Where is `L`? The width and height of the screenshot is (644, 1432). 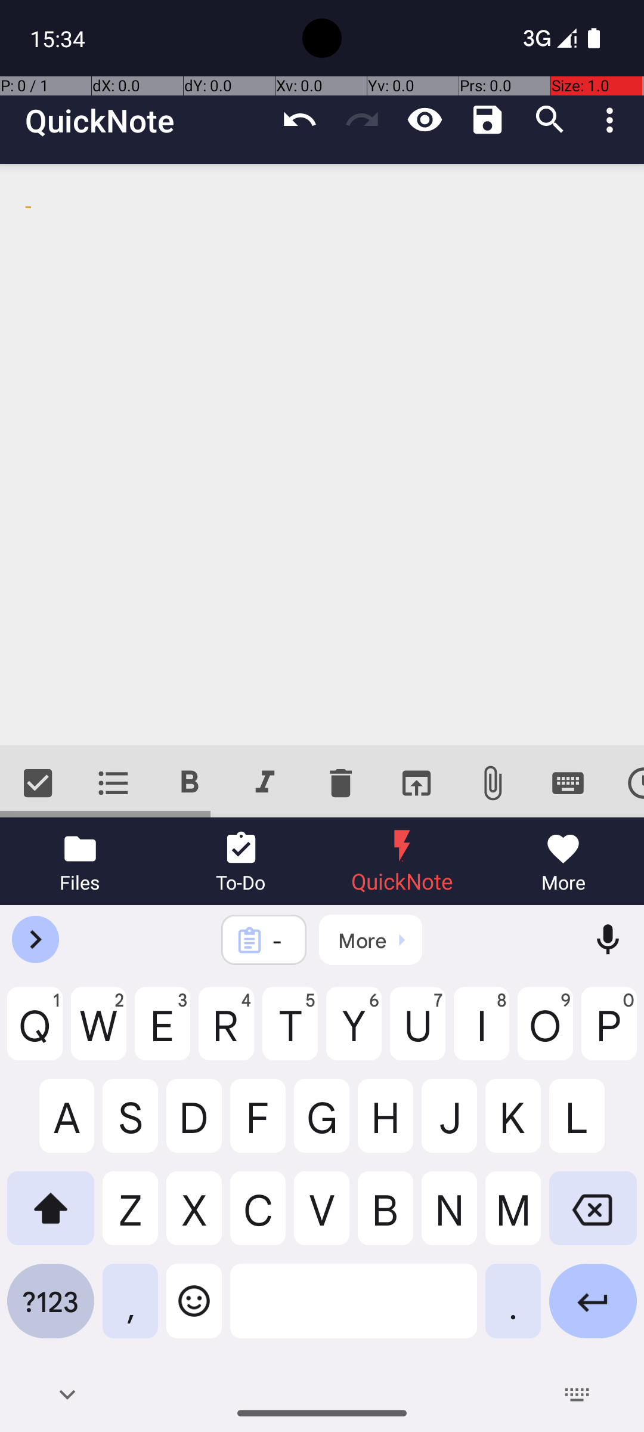 L is located at coordinates (593, 1125).